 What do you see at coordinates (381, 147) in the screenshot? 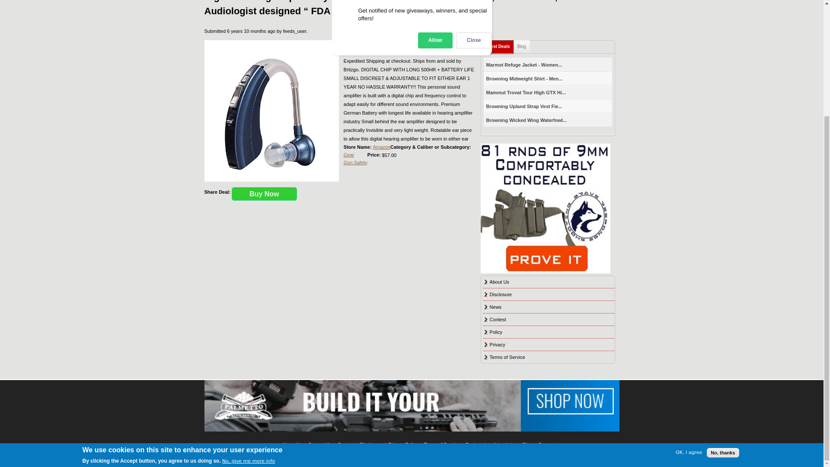
I see `Amazon` at bounding box center [381, 147].